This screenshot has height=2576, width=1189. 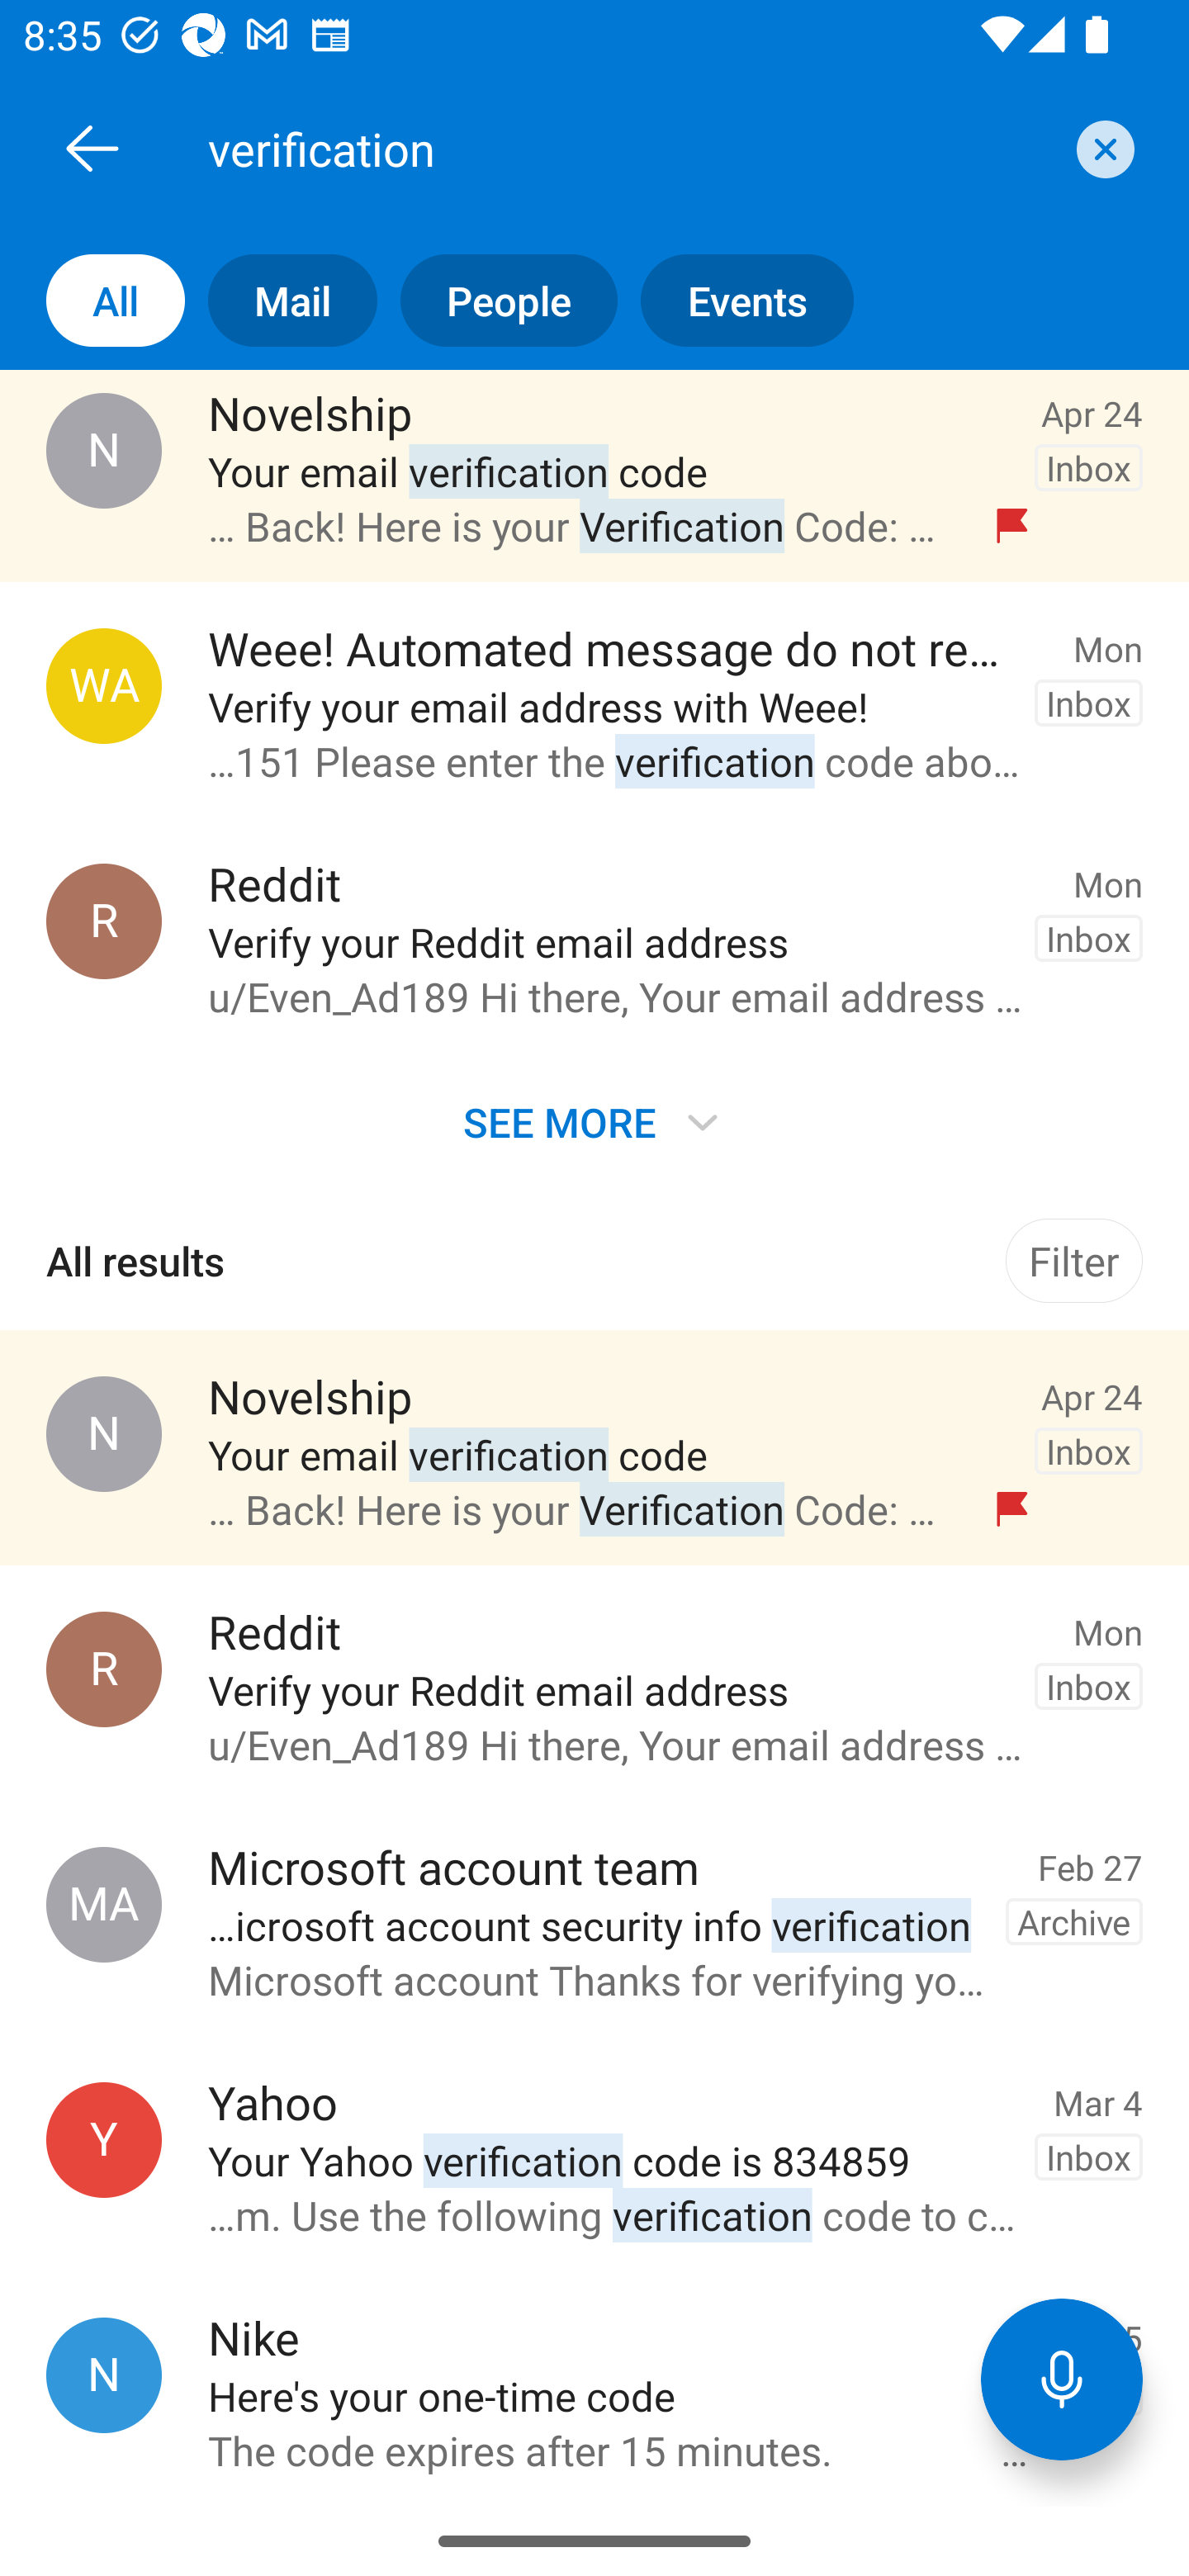 What do you see at coordinates (1101, 149) in the screenshot?
I see `clear search` at bounding box center [1101, 149].